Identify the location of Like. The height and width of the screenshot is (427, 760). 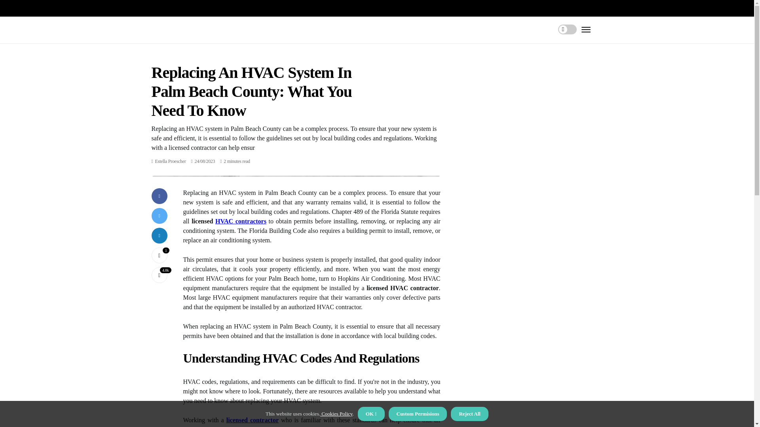
(159, 255).